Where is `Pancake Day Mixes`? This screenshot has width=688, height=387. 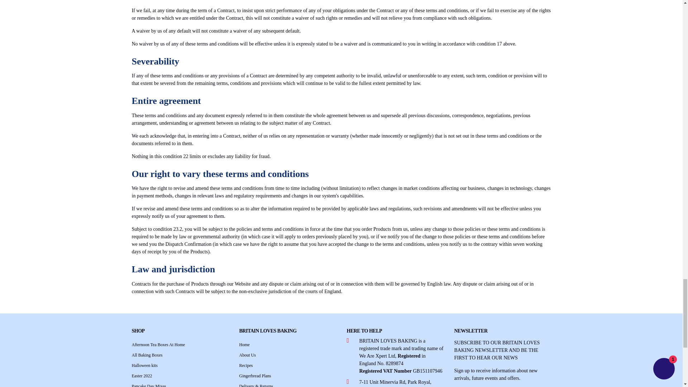 Pancake Day Mixes is located at coordinates (149, 386).